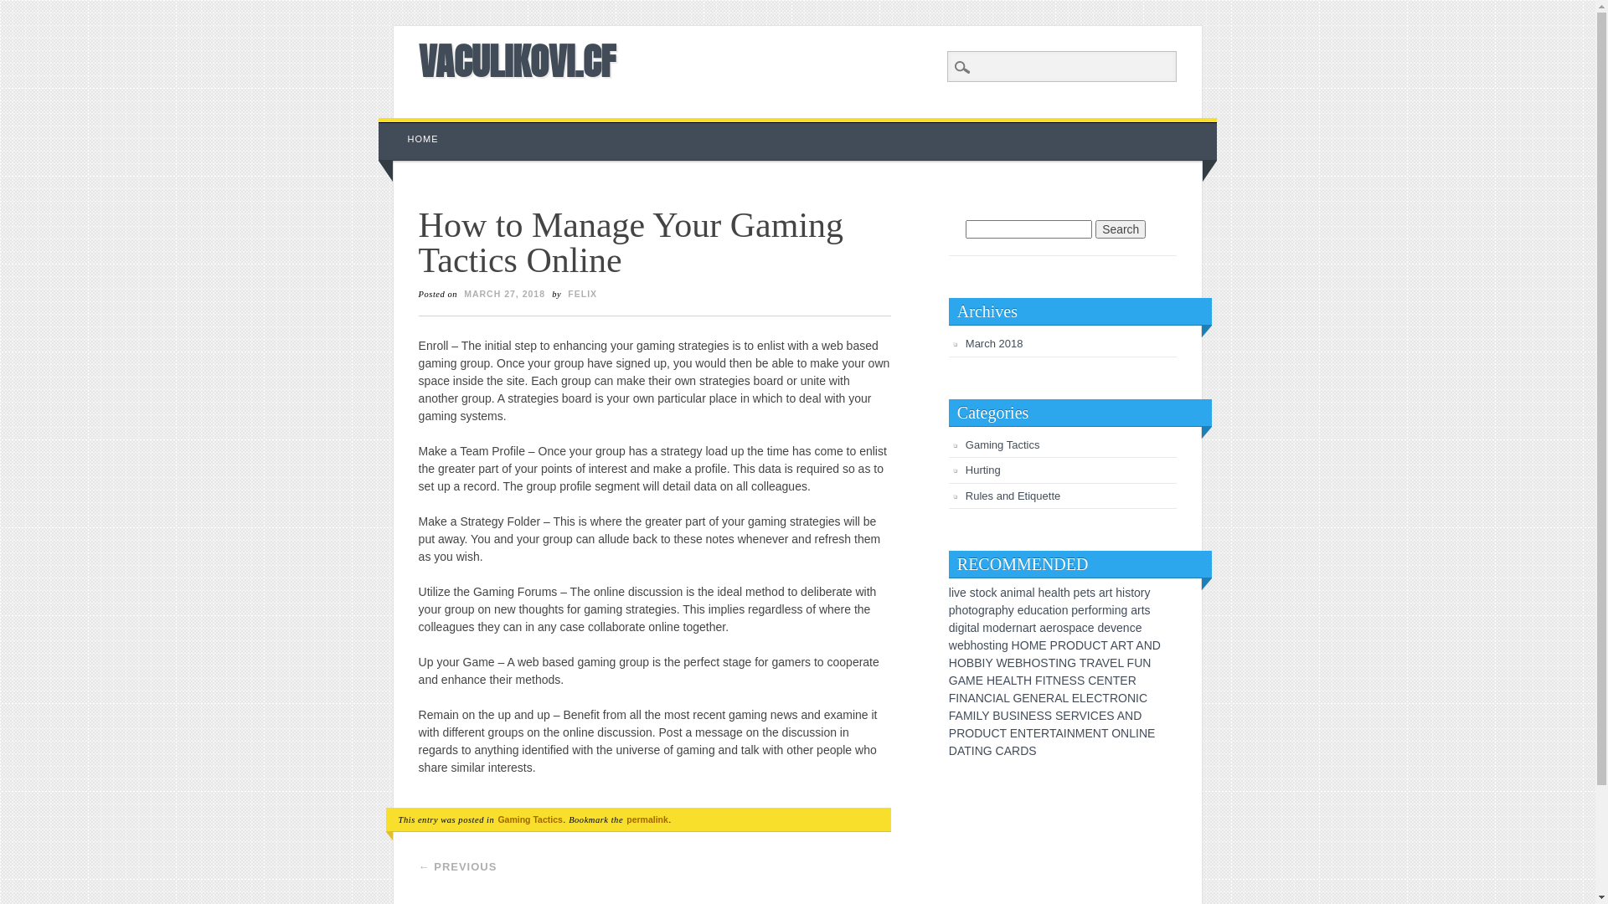  I want to click on V, so click(1105, 663).